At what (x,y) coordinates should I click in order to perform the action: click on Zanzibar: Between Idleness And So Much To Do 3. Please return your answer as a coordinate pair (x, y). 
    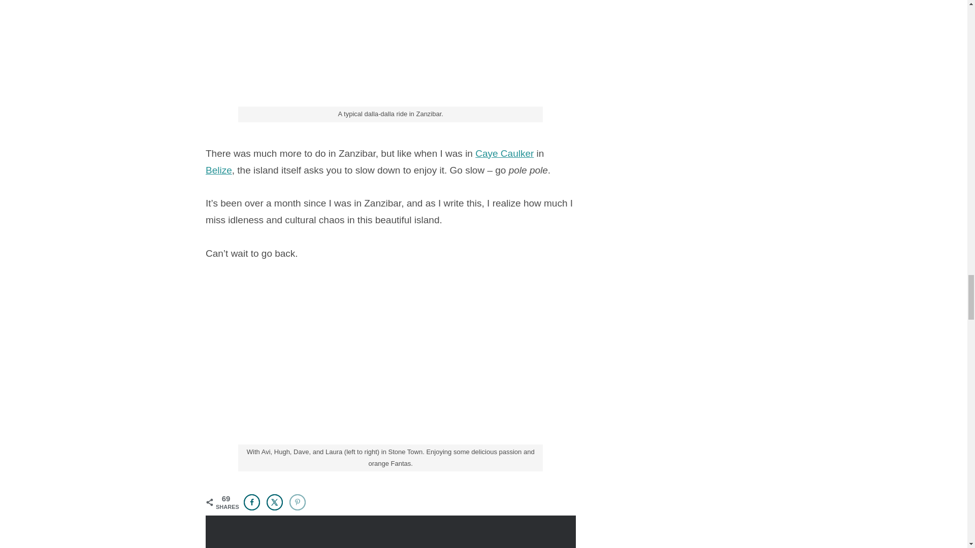
    Looking at the image, I should click on (390, 363).